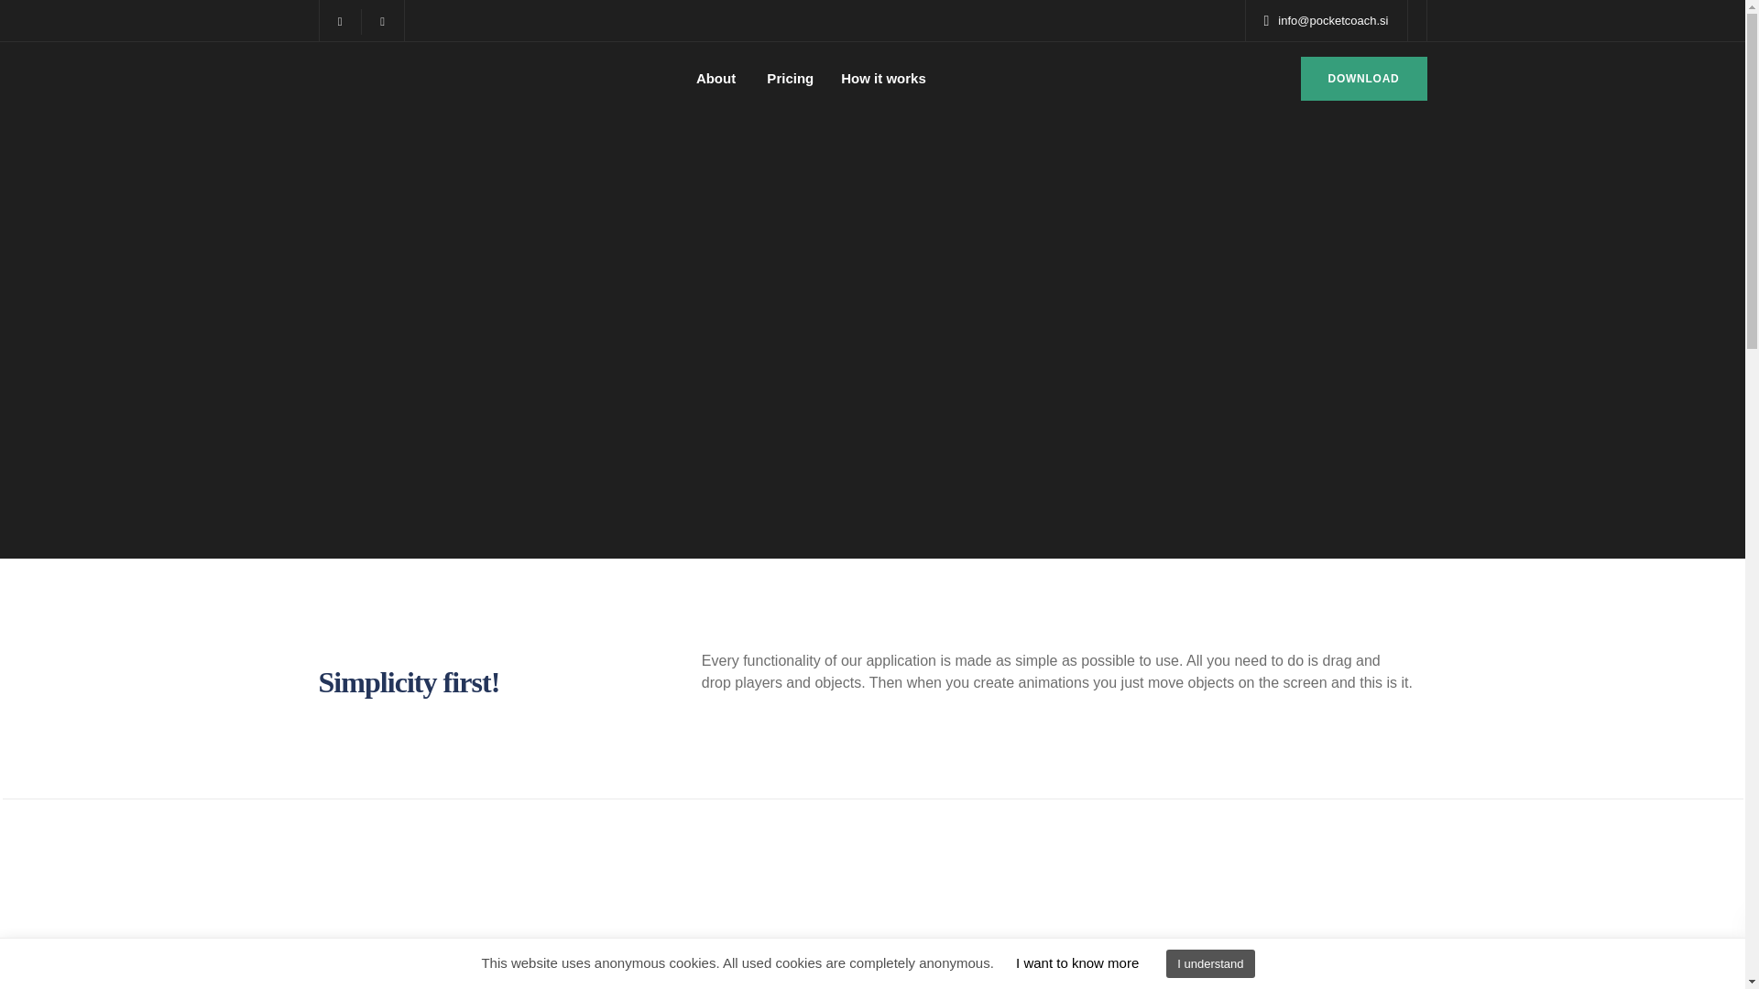 Image resolution: width=1759 pixels, height=989 pixels. Describe the element at coordinates (920, 956) in the screenshot. I see `nextland` at that location.